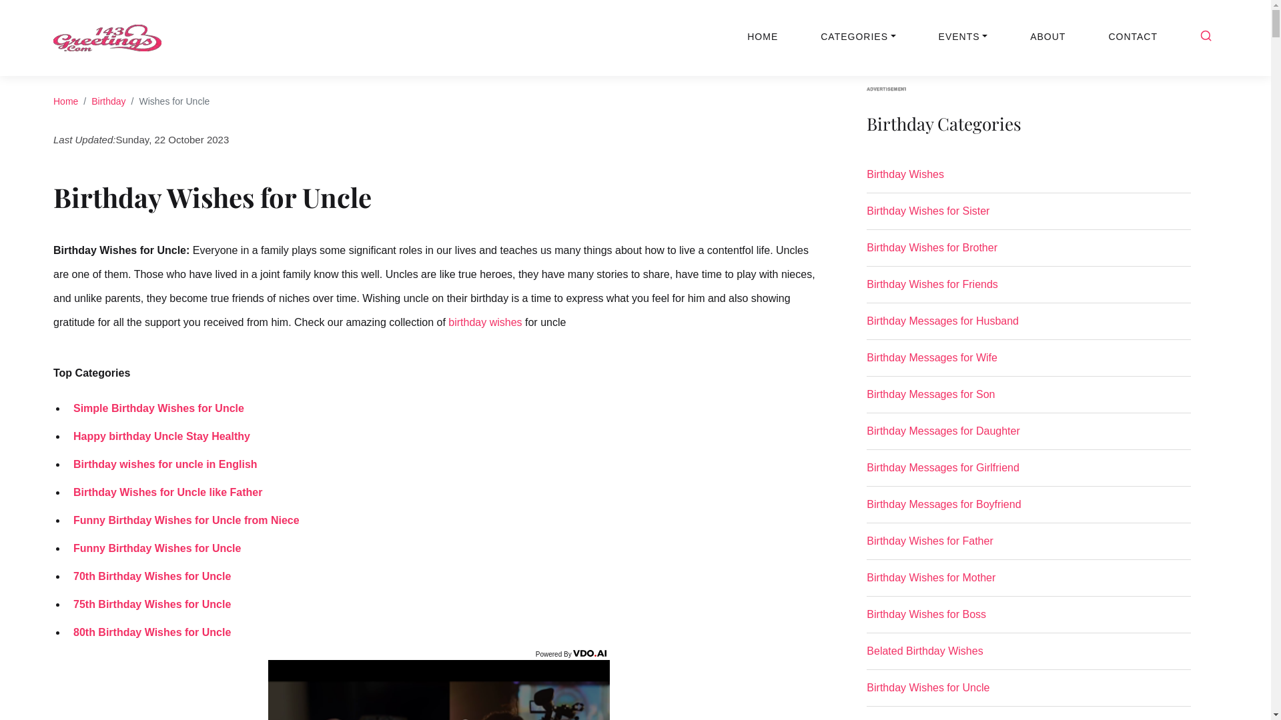  Describe the element at coordinates (1029, 363) in the screenshot. I see `Birthday Messages for Wife` at that location.